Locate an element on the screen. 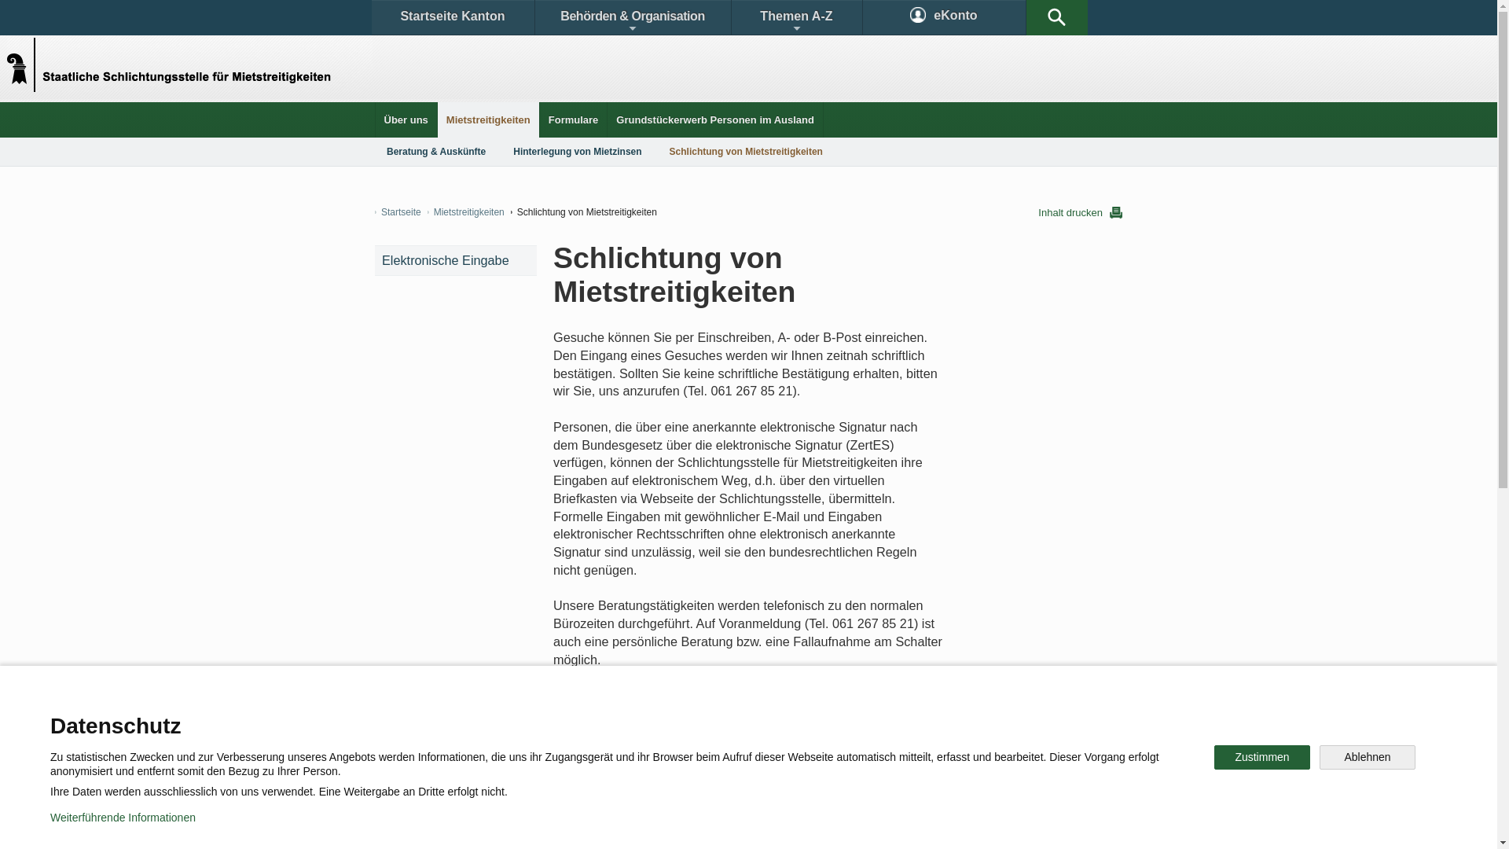 Image resolution: width=1509 pixels, height=849 pixels. Kontakt is located at coordinates (421, 719).